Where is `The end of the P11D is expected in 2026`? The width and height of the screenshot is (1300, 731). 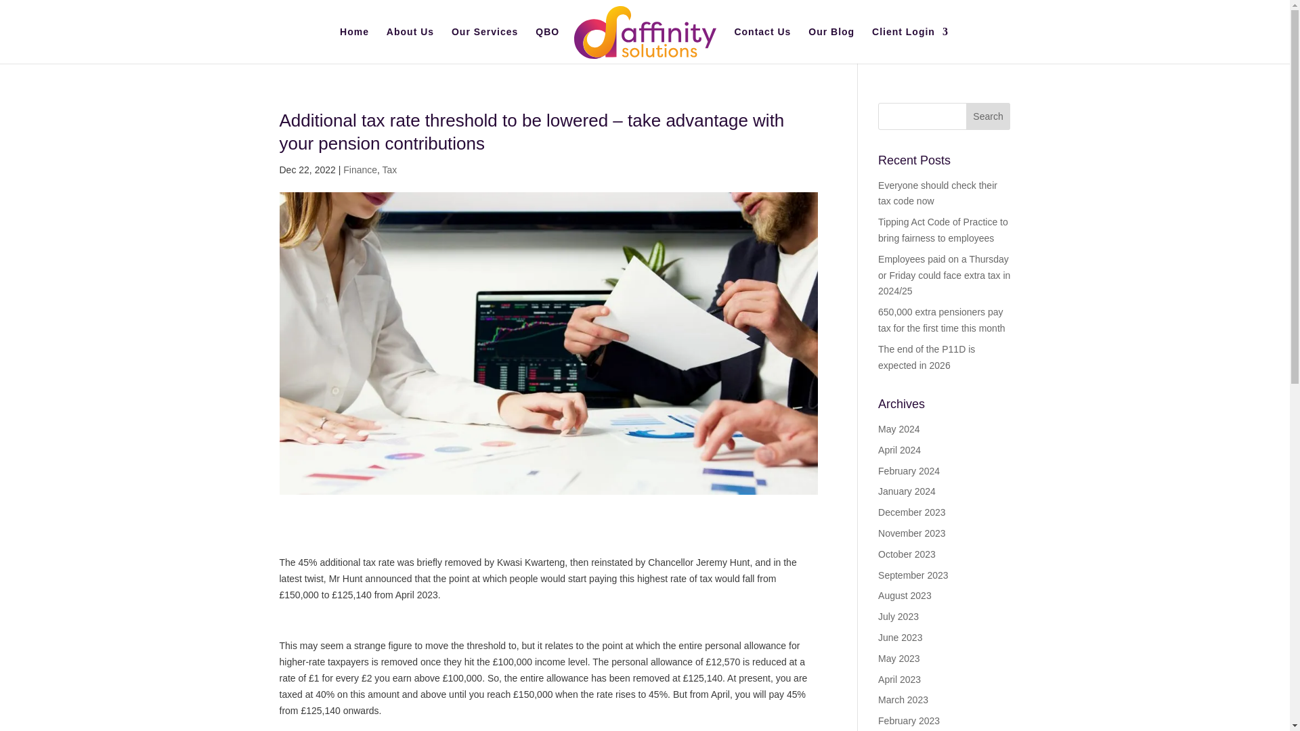
The end of the P11D is expected in 2026 is located at coordinates (926, 357).